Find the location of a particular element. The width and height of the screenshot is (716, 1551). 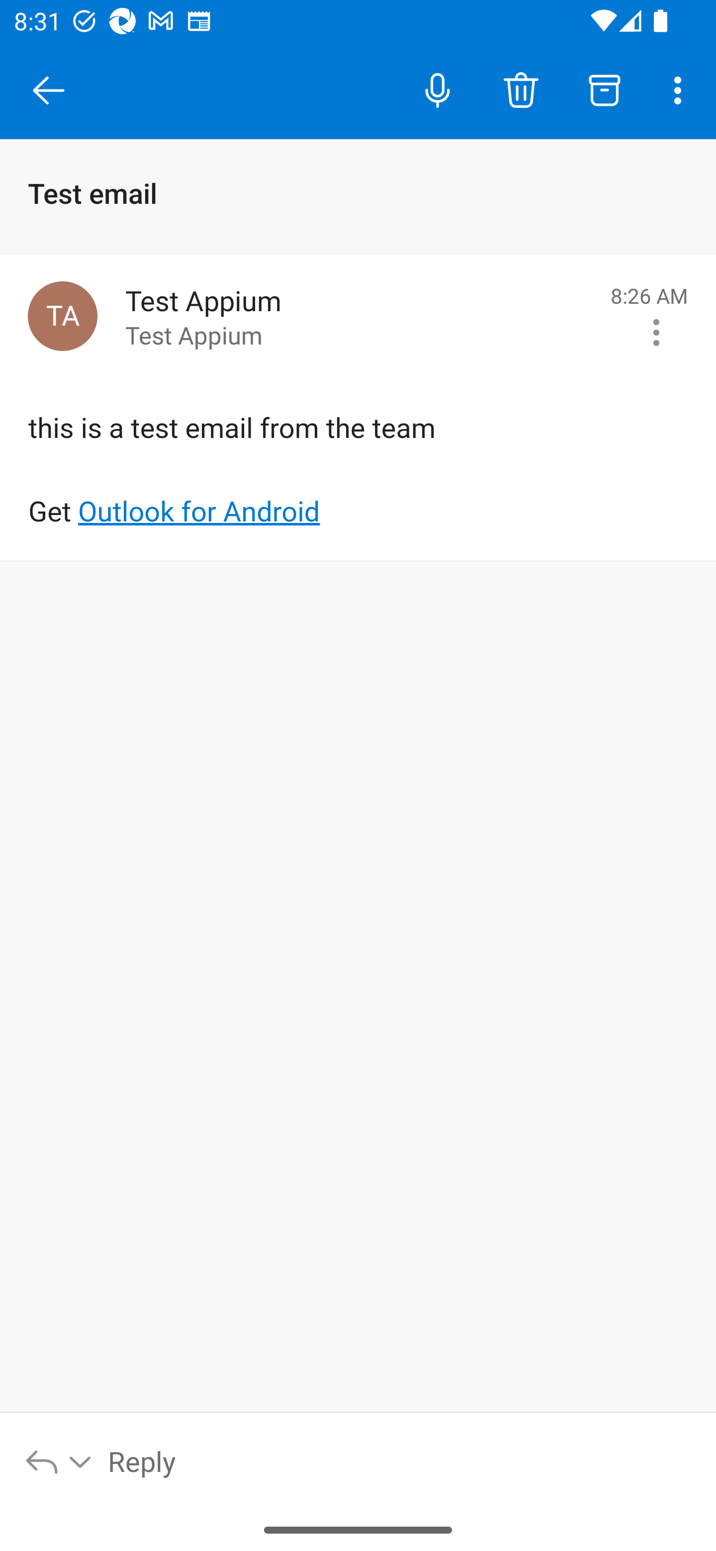

Archive is located at coordinates (605, 89).